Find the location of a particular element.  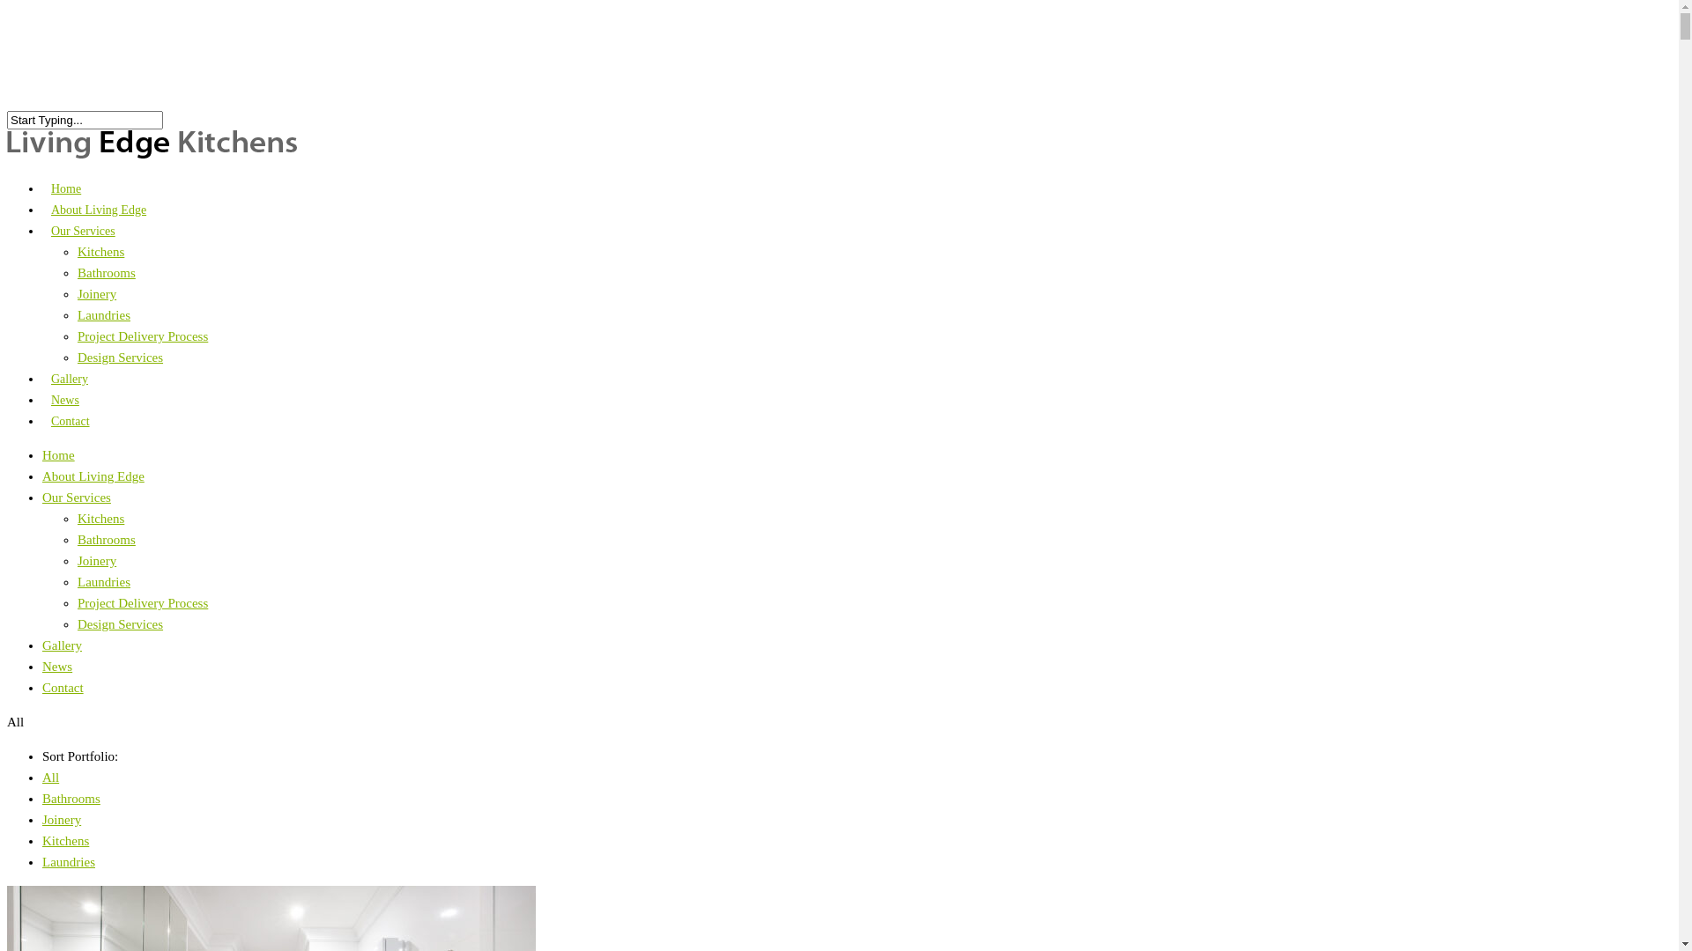

Joinery is located at coordinates (62, 820).